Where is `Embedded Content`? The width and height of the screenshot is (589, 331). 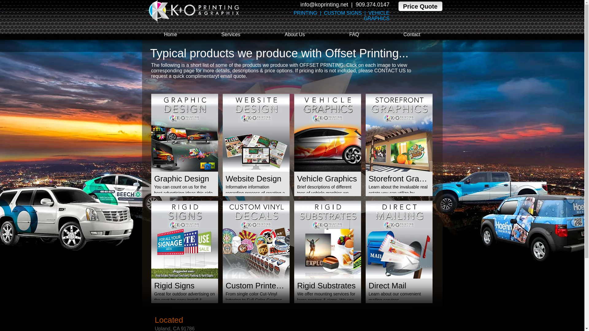 Embedded Content is located at coordinates (405, 325).